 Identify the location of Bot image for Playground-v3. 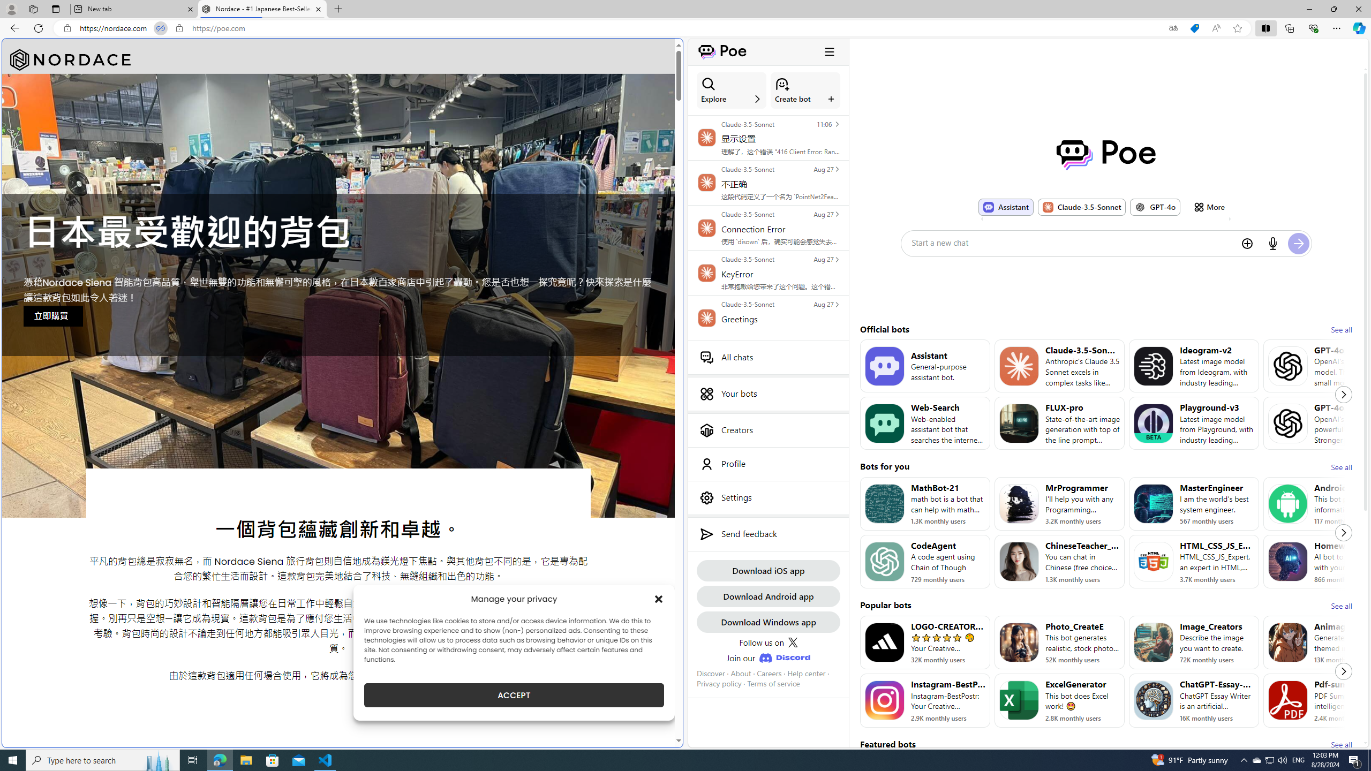
(1152, 423).